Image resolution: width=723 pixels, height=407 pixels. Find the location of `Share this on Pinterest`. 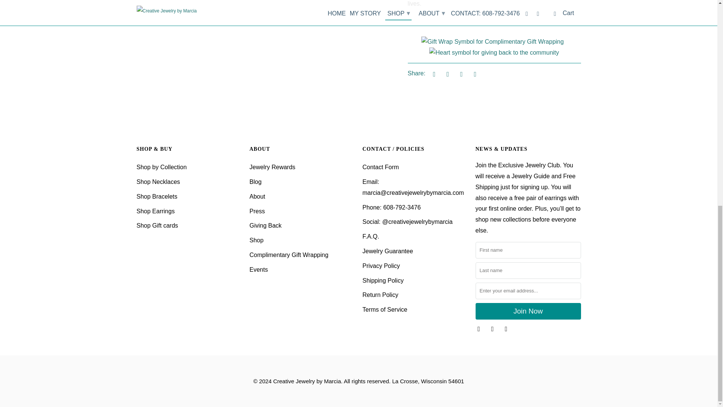

Share this on Pinterest is located at coordinates (460, 74).